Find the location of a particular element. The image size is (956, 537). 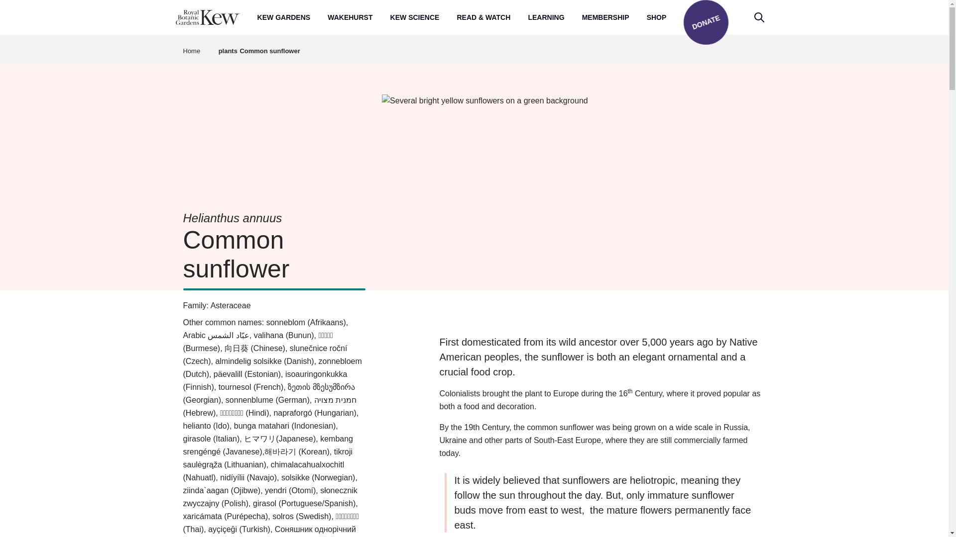

Wakehurst is located at coordinates (350, 17).